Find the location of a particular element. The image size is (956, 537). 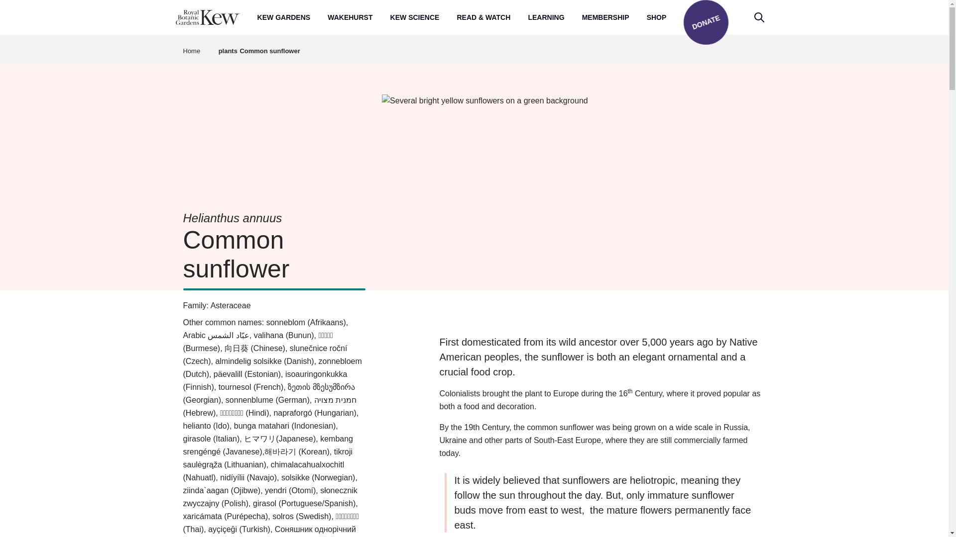

Wakehurst is located at coordinates (350, 17).